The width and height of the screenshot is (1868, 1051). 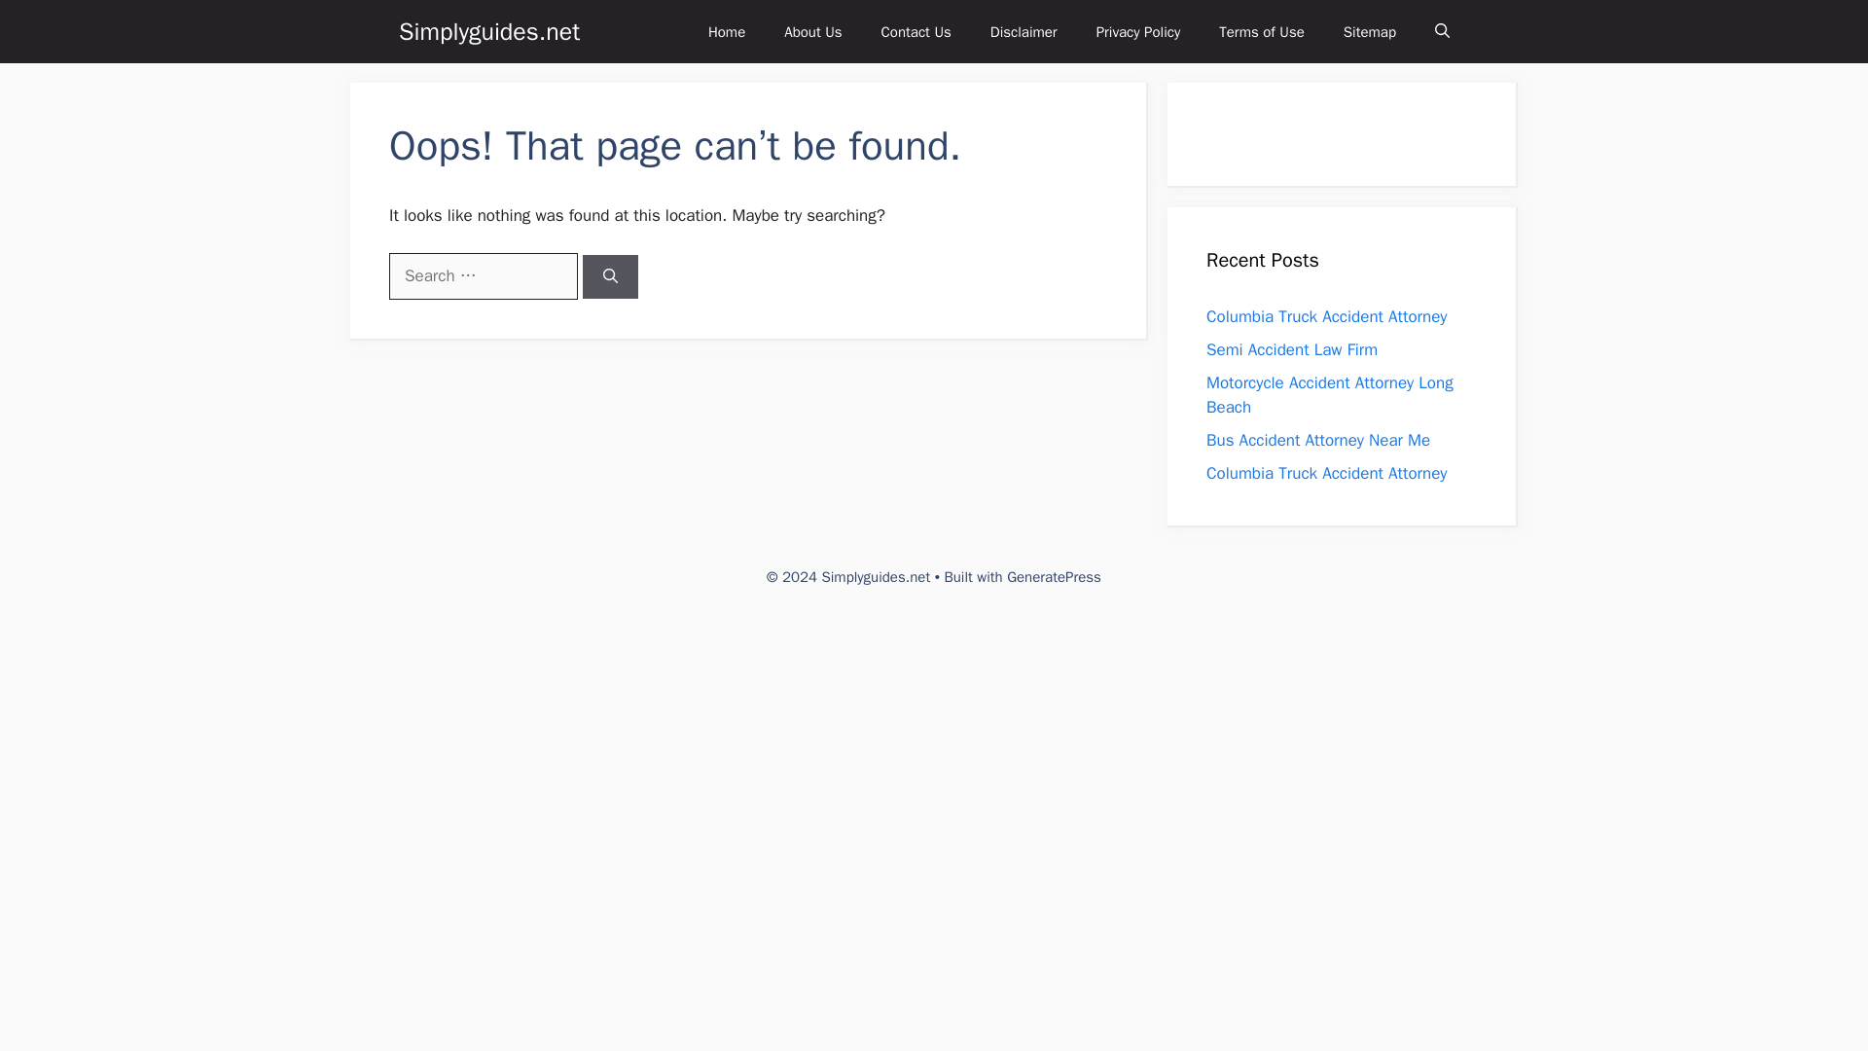 I want to click on Privacy Policy, so click(x=1138, y=31).